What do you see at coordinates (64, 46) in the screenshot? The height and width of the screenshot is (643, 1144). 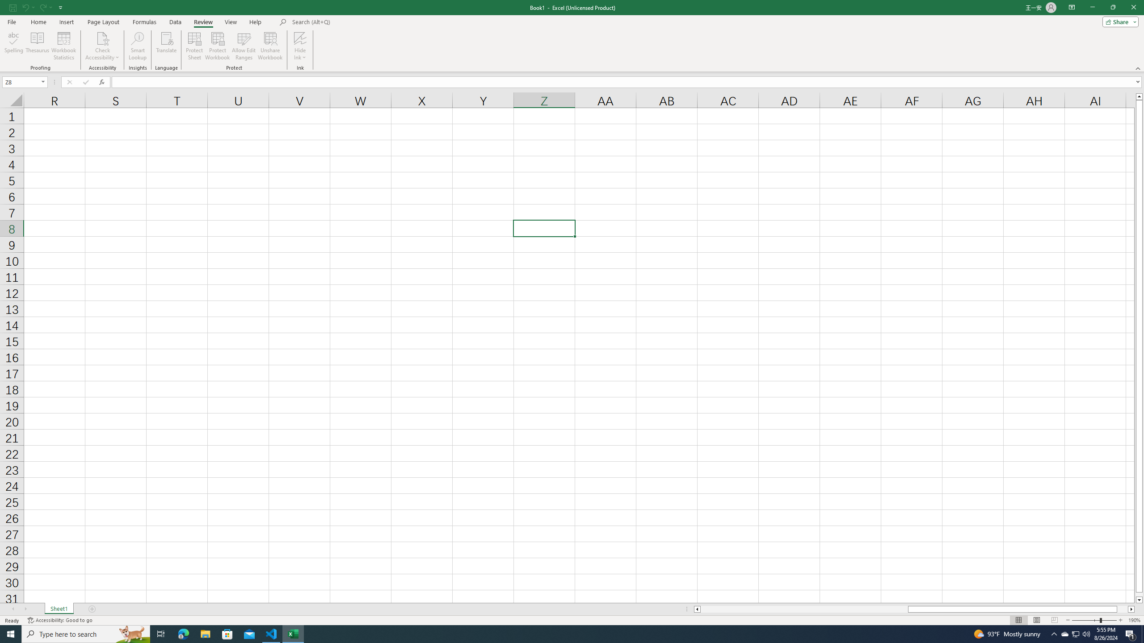 I see `Workbook Statistics` at bounding box center [64, 46].